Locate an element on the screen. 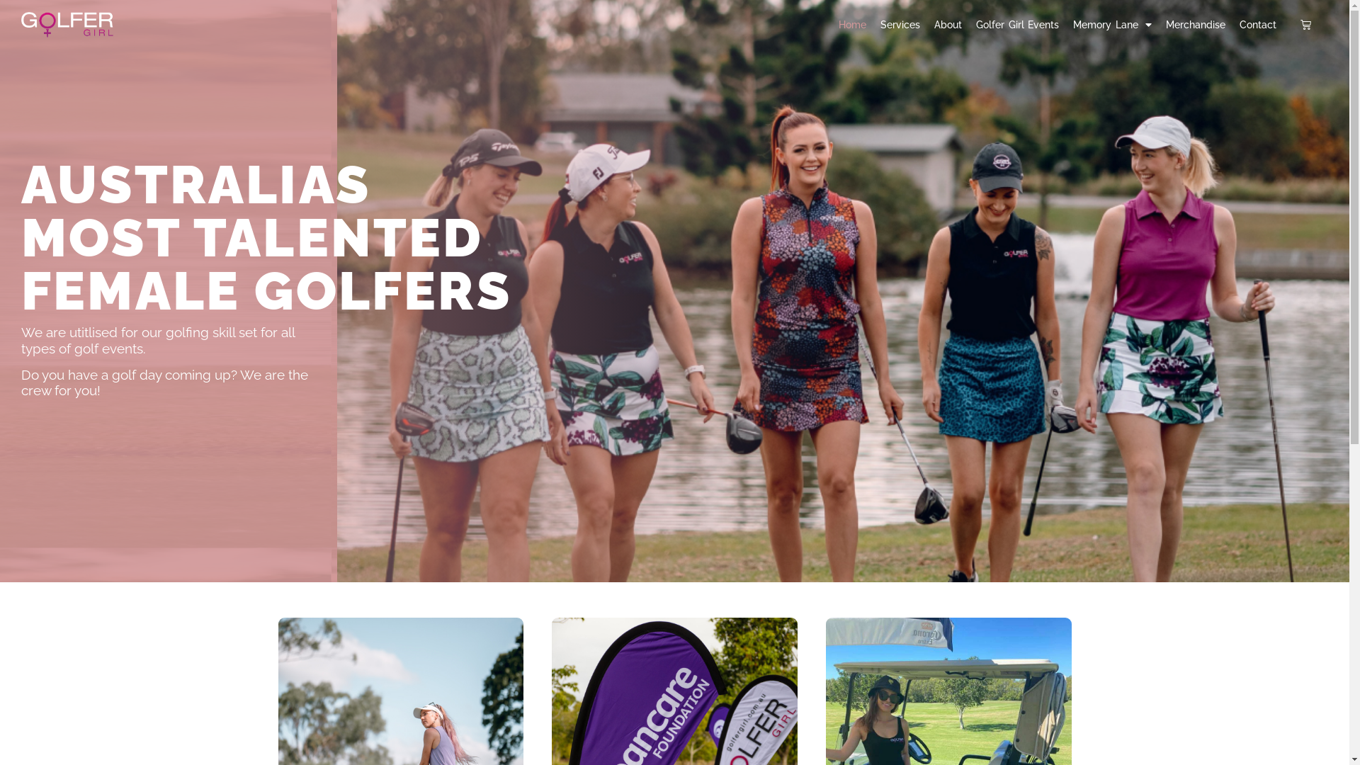 The image size is (1360, 765). About is located at coordinates (948, 25).